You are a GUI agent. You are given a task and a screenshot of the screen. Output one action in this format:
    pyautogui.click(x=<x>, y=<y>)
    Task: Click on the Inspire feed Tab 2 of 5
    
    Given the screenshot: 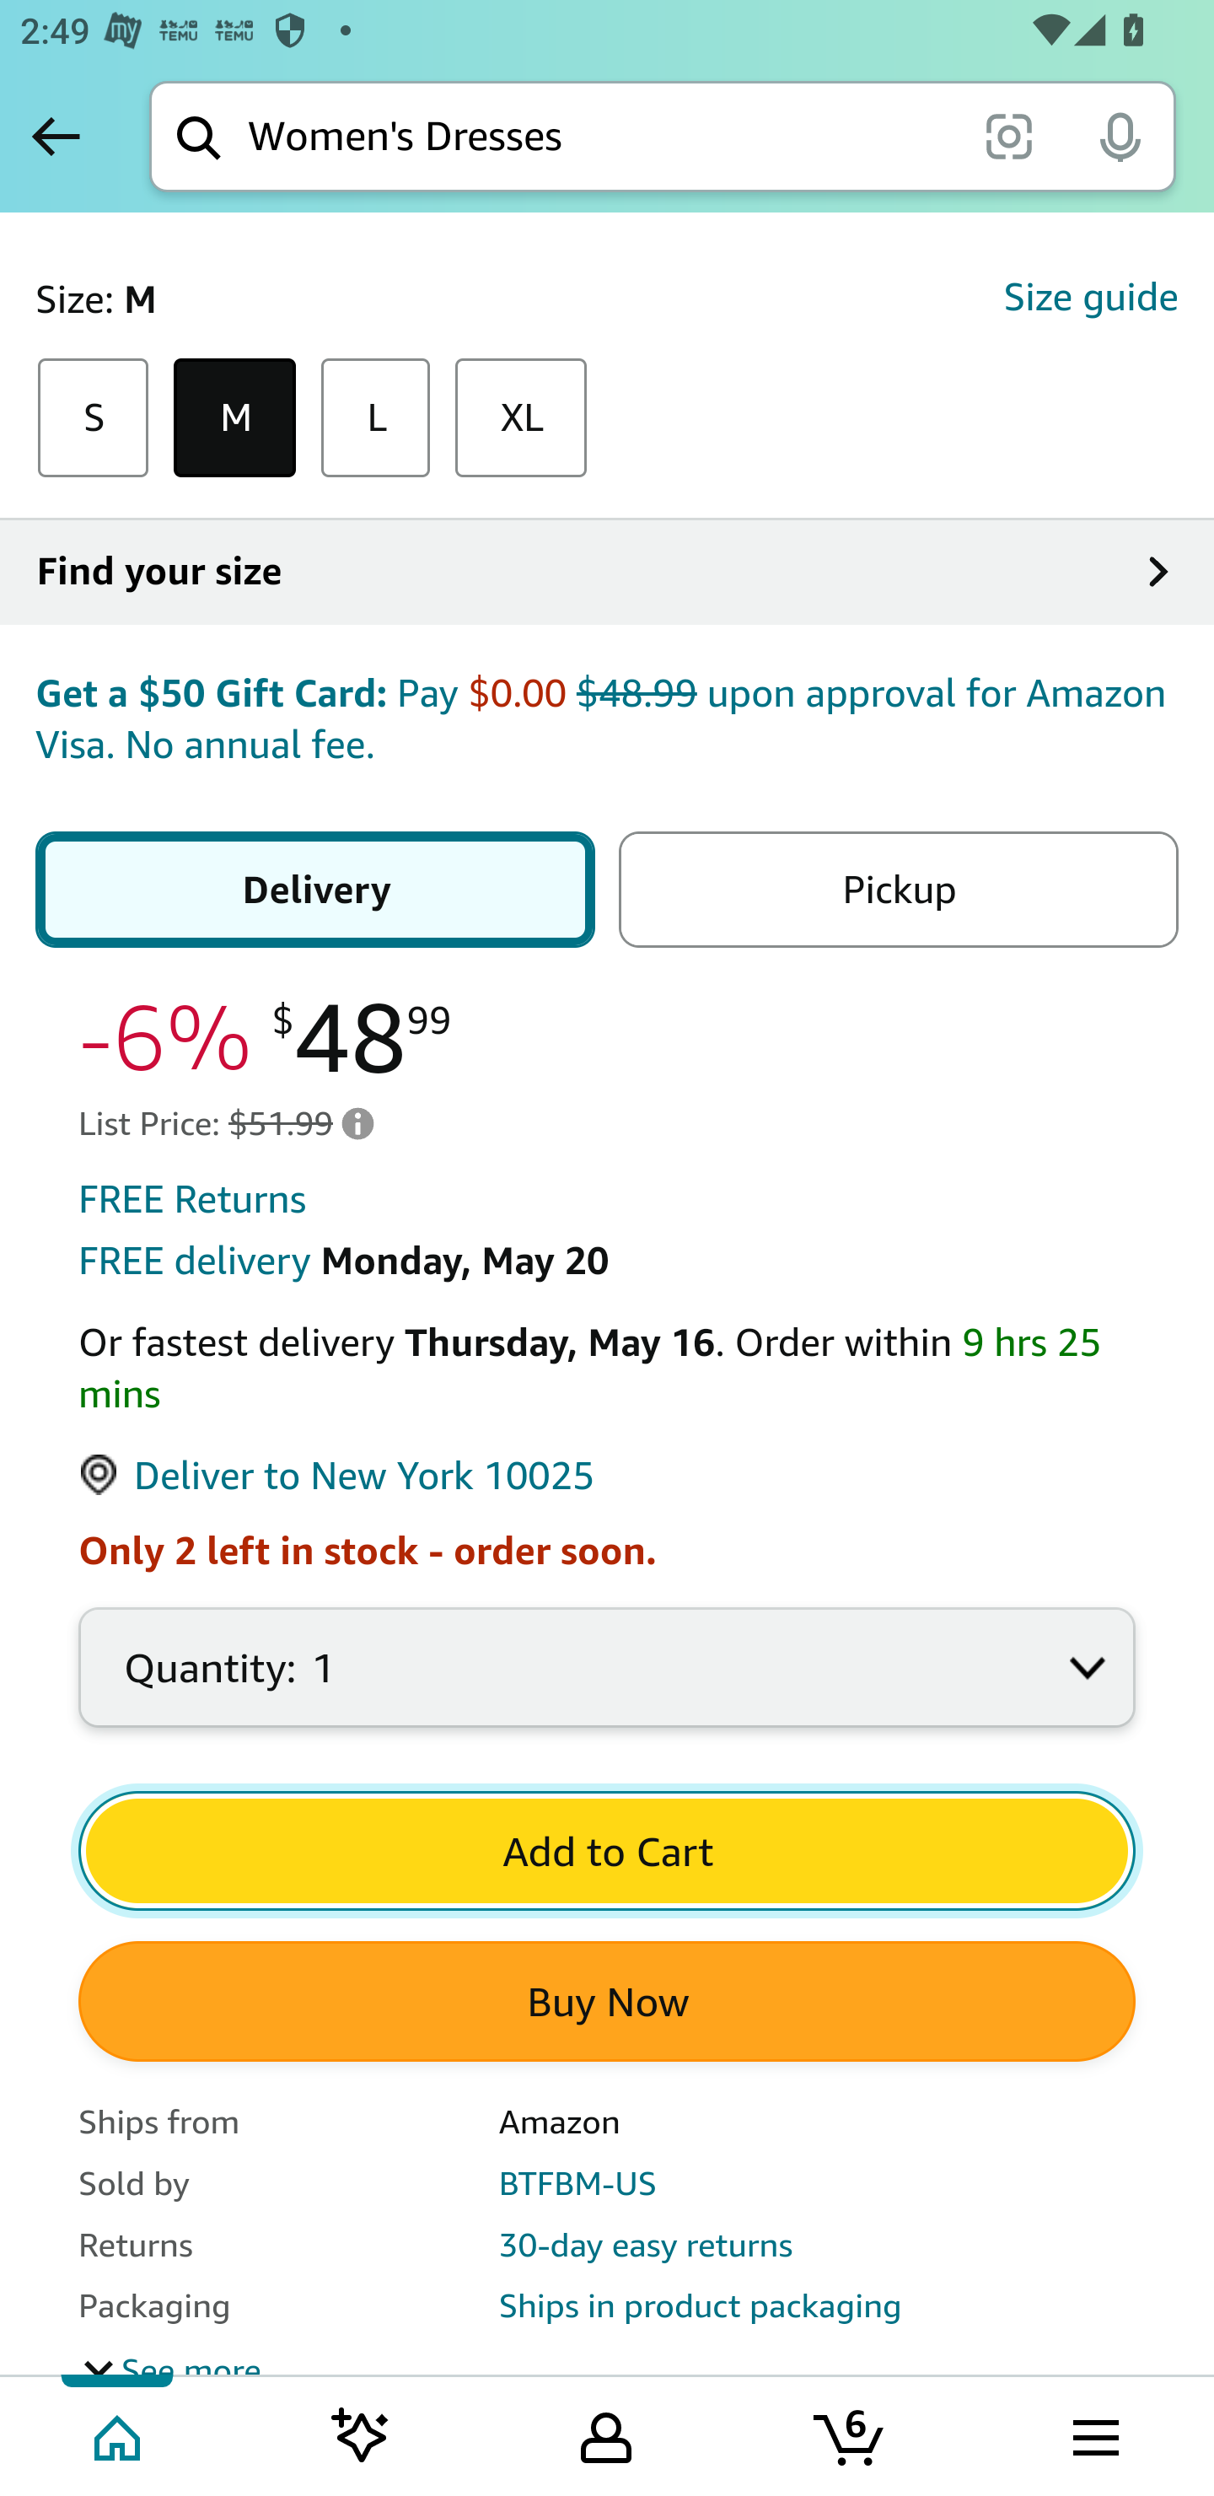 What is the action you would take?
    pyautogui.click(x=361, y=2434)
    